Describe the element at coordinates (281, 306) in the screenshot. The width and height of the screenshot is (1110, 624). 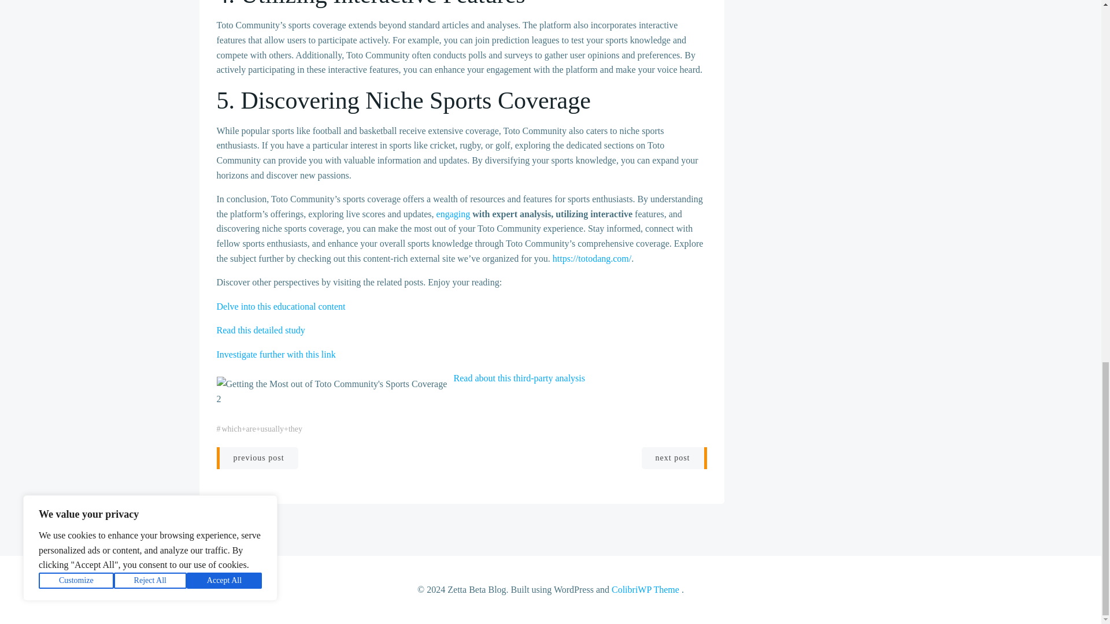
I see `Delve into this educational content` at that location.